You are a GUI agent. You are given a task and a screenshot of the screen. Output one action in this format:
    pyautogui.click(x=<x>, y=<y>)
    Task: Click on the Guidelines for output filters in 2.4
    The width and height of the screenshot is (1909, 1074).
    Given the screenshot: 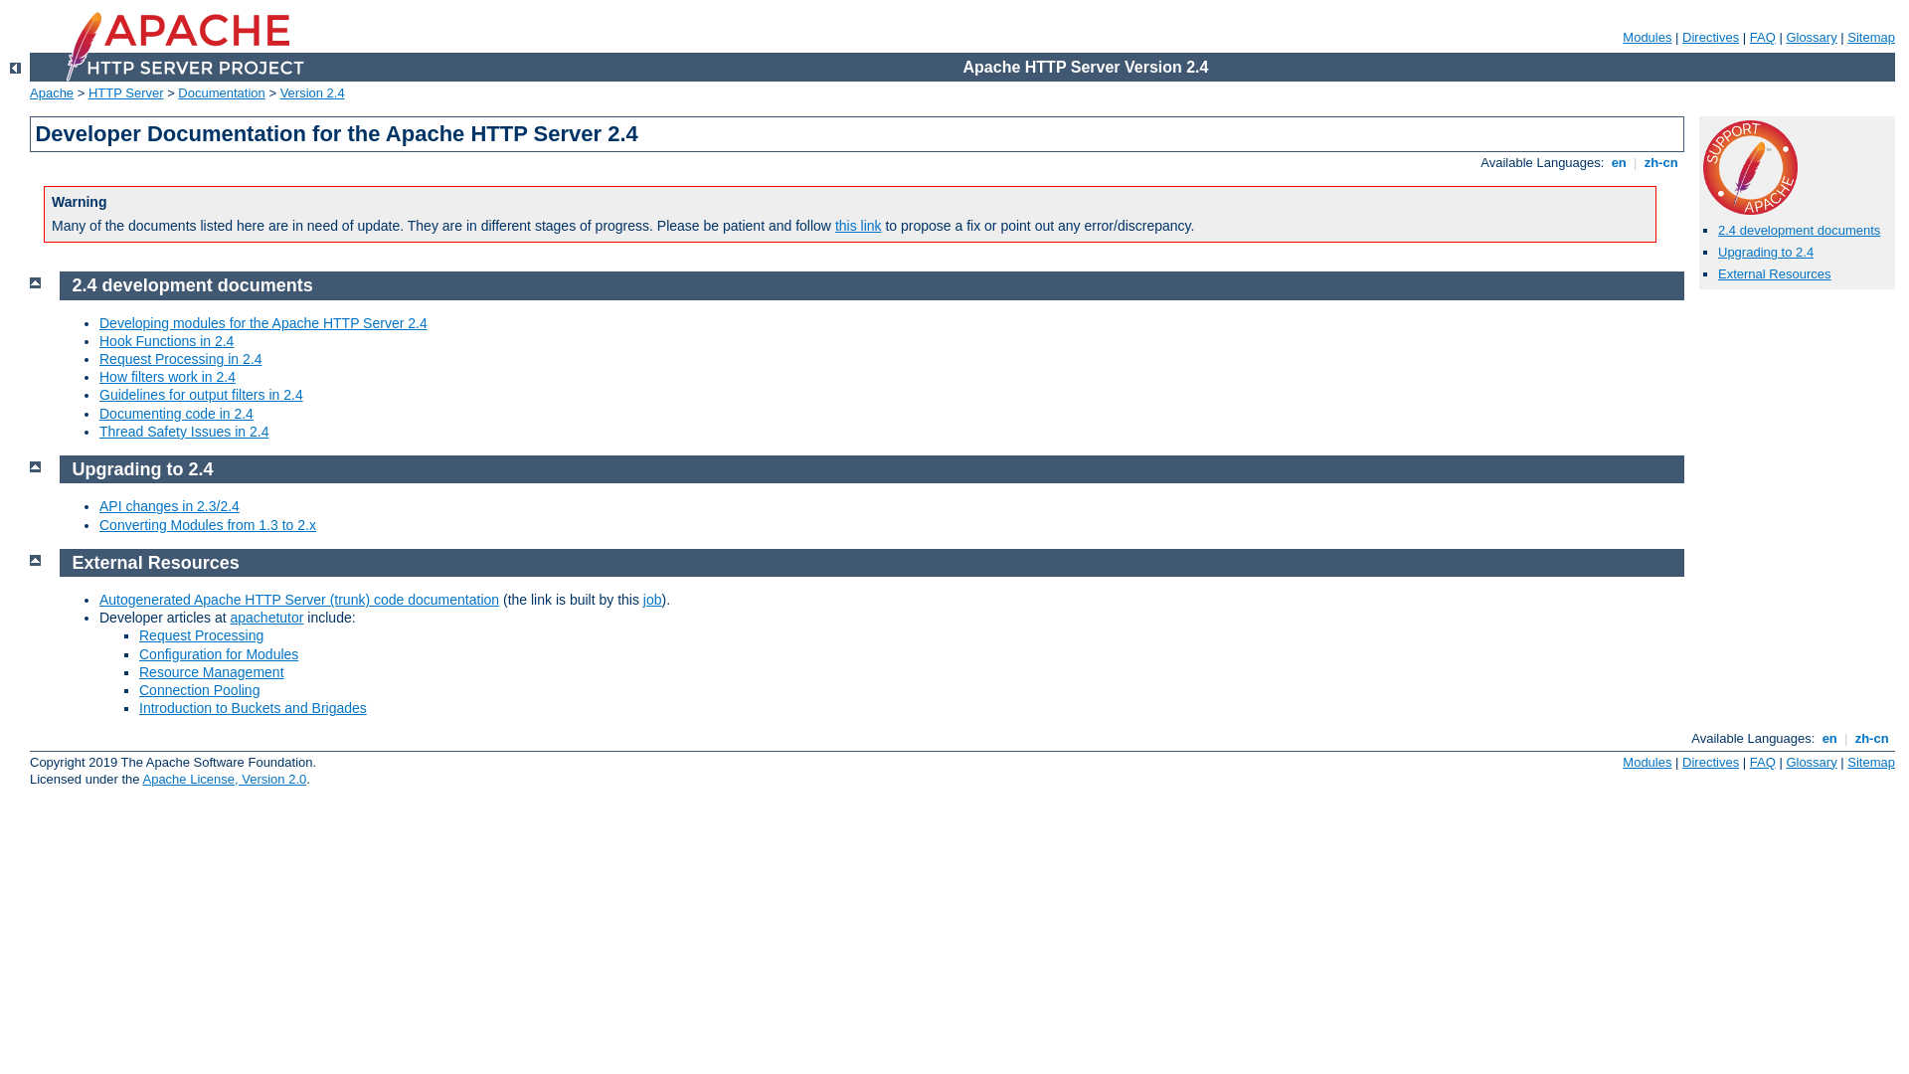 What is the action you would take?
    pyautogui.click(x=201, y=395)
    